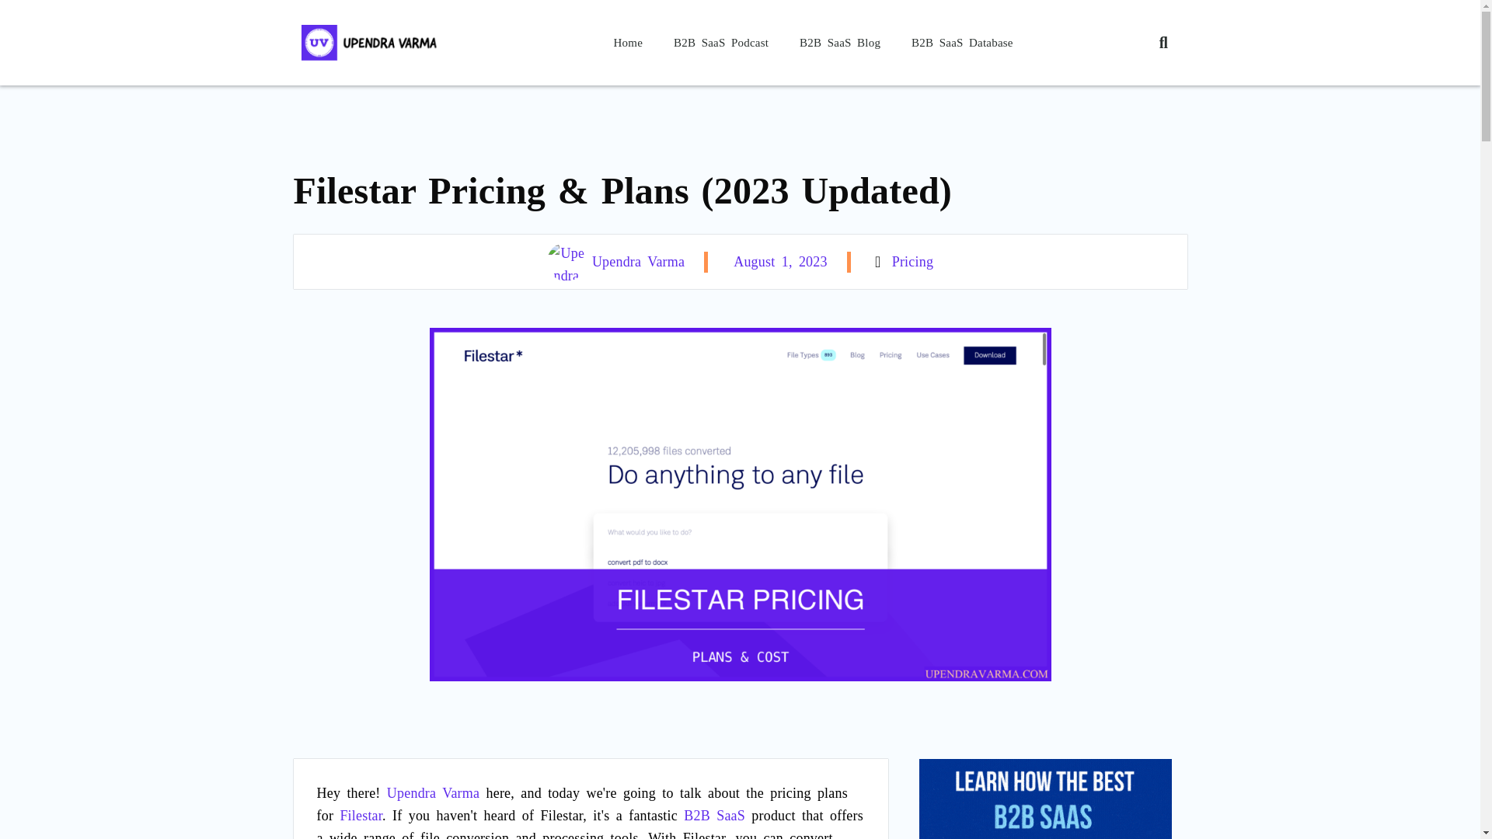  I want to click on Upendra Varma, so click(615, 261).